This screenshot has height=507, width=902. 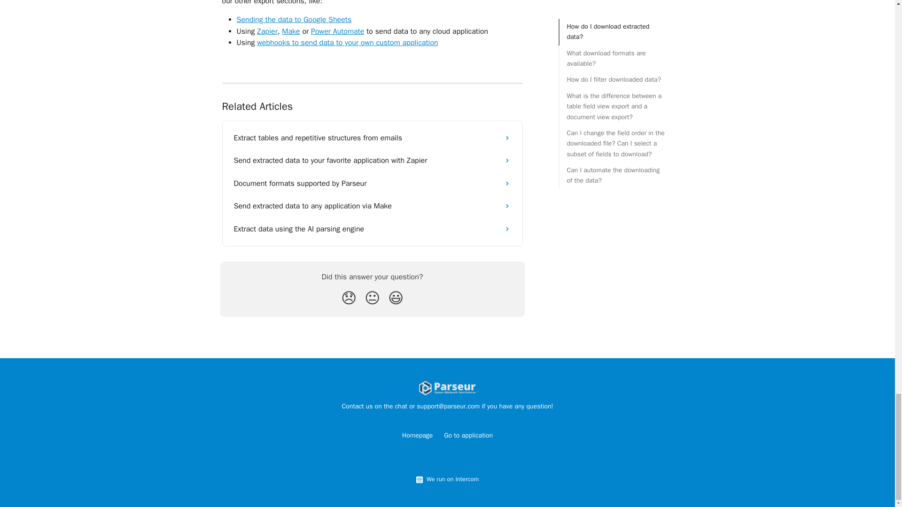 I want to click on Power Automate, so click(x=337, y=31).